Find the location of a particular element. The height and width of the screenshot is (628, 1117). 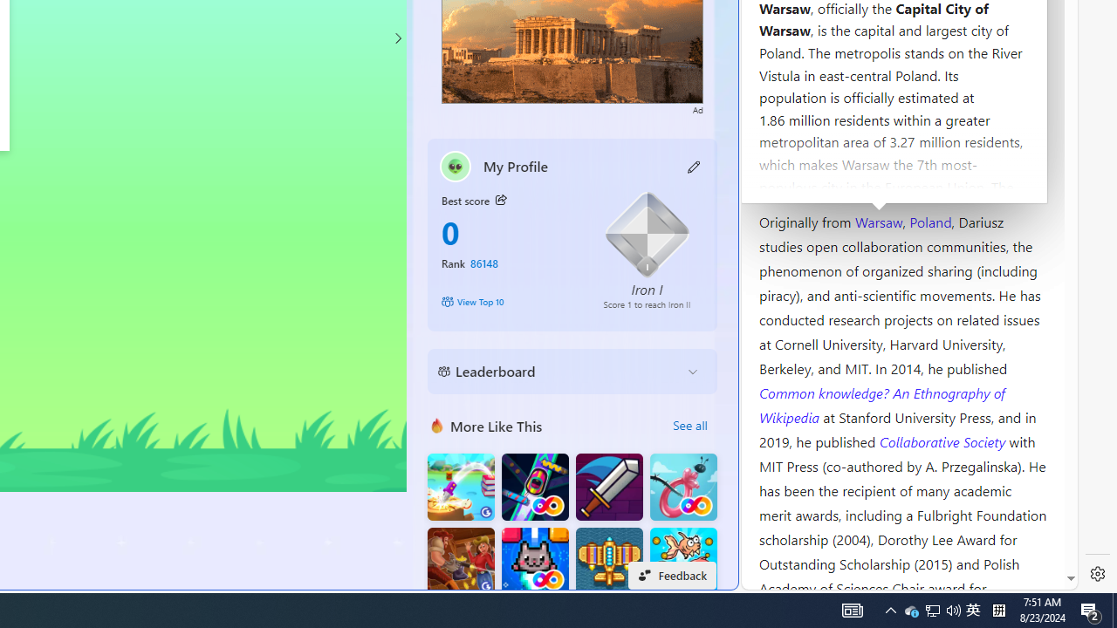

Class: control is located at coordinates (397, 38).